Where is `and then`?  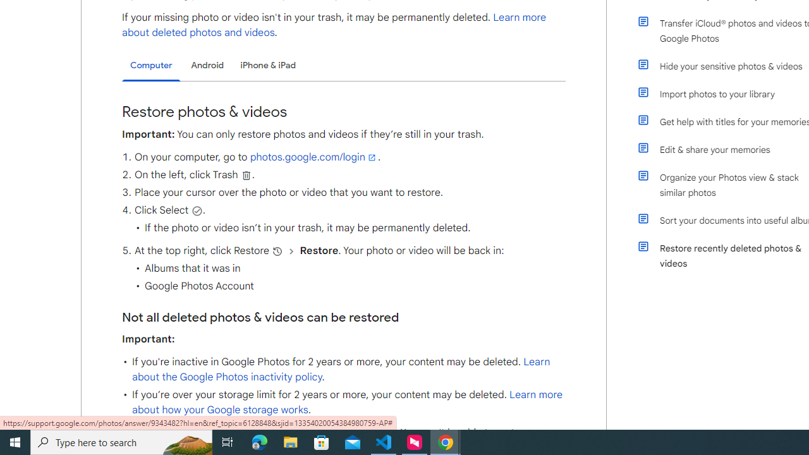
and then is located at coordinates (291, 251).